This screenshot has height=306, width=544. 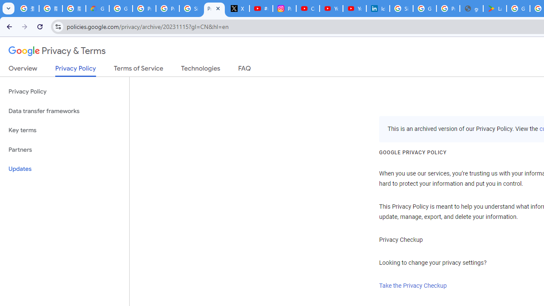 What do you see at coordinates (471, 8) in the screenshot?
I see `google_privacy_policy_en.pdf` at bounding box center [471, 8].